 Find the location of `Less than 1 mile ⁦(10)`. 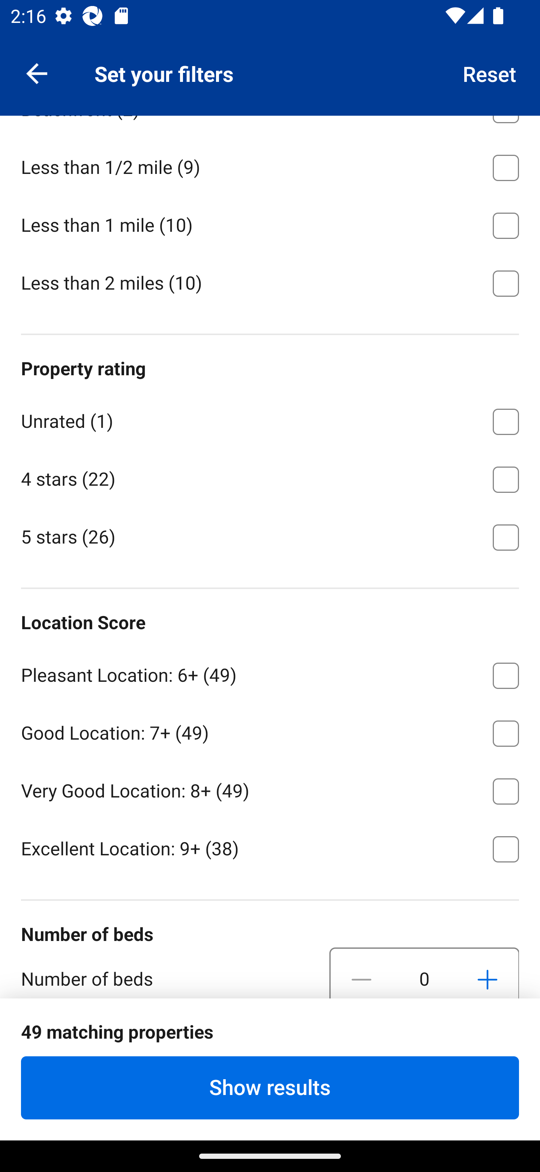

Less than 1 mile ⁦(10) is located at coordinates (270, 223).